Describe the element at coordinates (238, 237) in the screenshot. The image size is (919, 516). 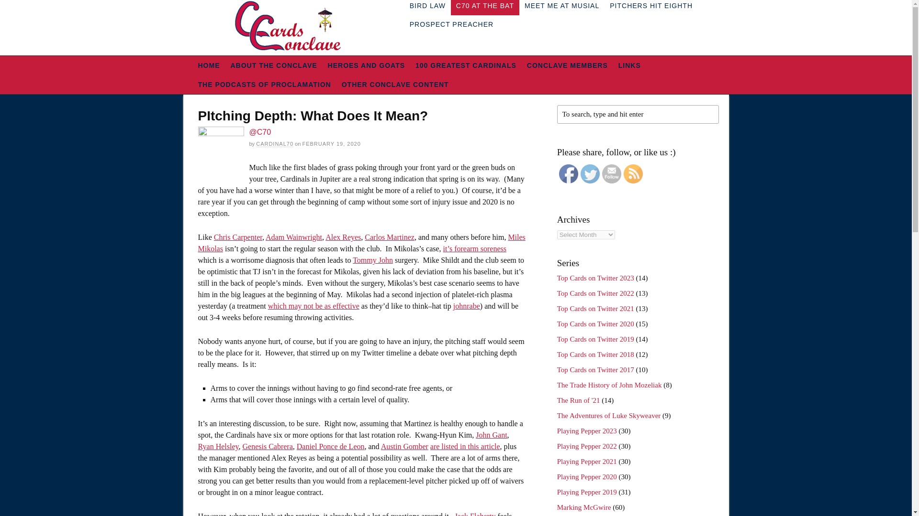
I see `Chris Carpenter` at that location.